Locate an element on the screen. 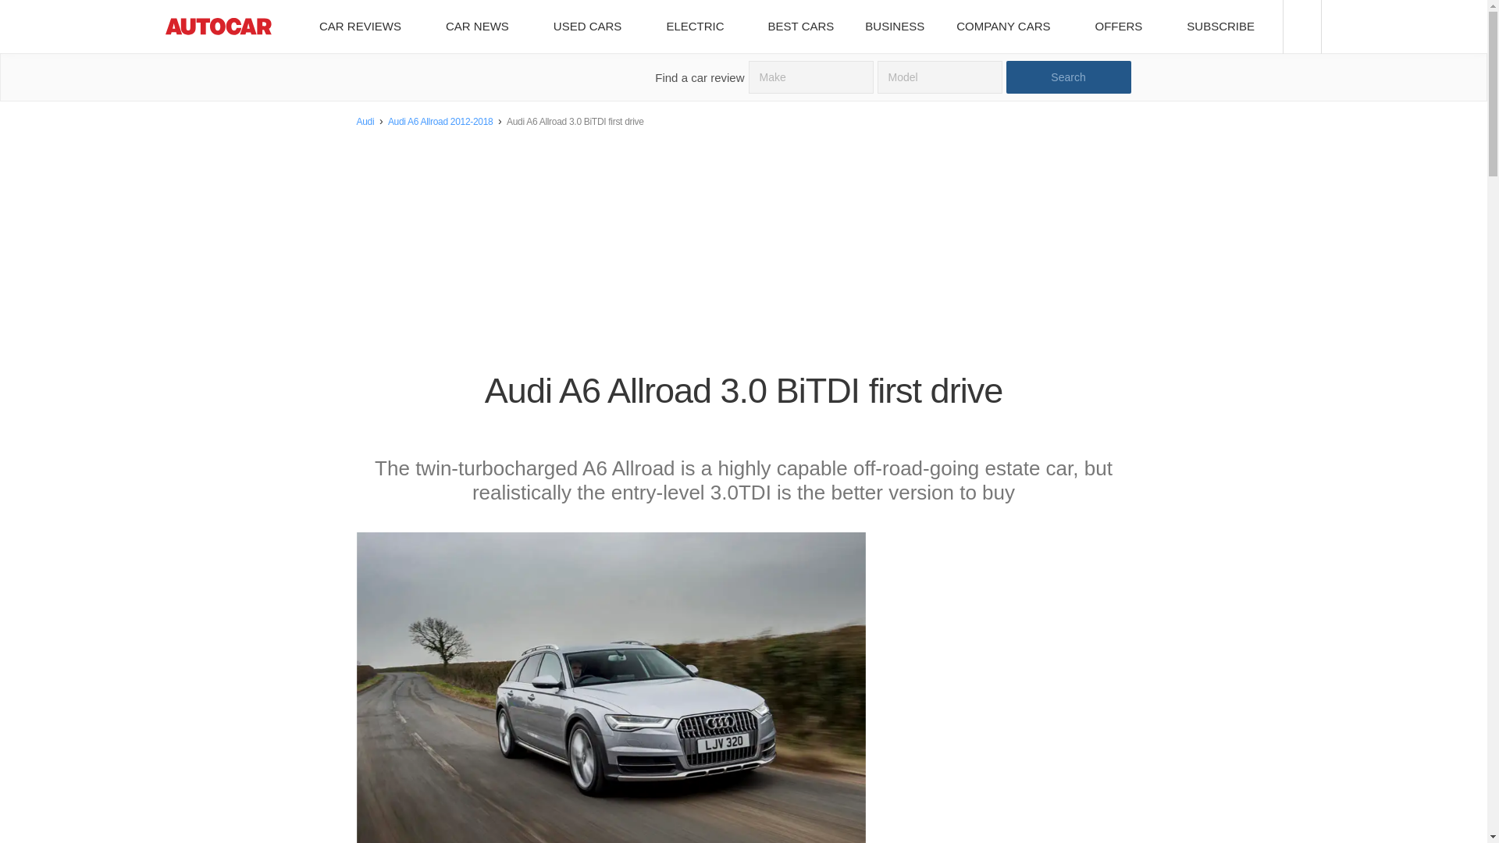  OFFERS is located at coordinates (1124, 27).